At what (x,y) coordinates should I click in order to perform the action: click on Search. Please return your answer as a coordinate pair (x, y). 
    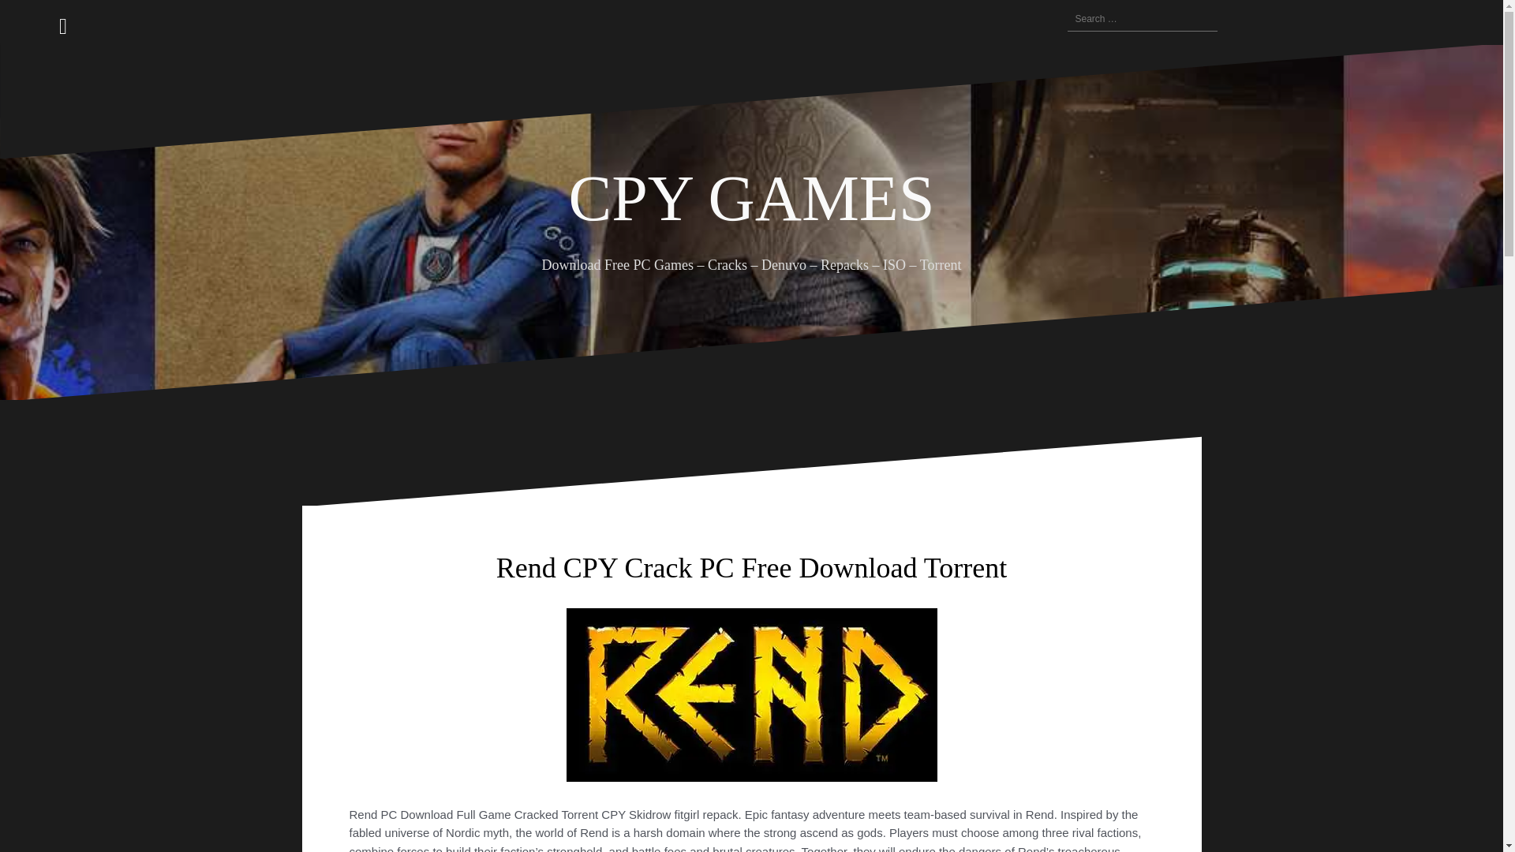
    Looking at the image, I should click on (32, 21).